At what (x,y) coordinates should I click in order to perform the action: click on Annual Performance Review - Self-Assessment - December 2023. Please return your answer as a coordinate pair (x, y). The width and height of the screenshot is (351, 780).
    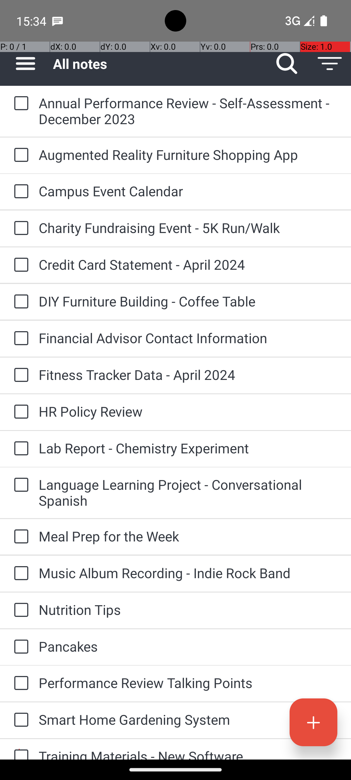
    Looking at the image, I should click on (188, 111).